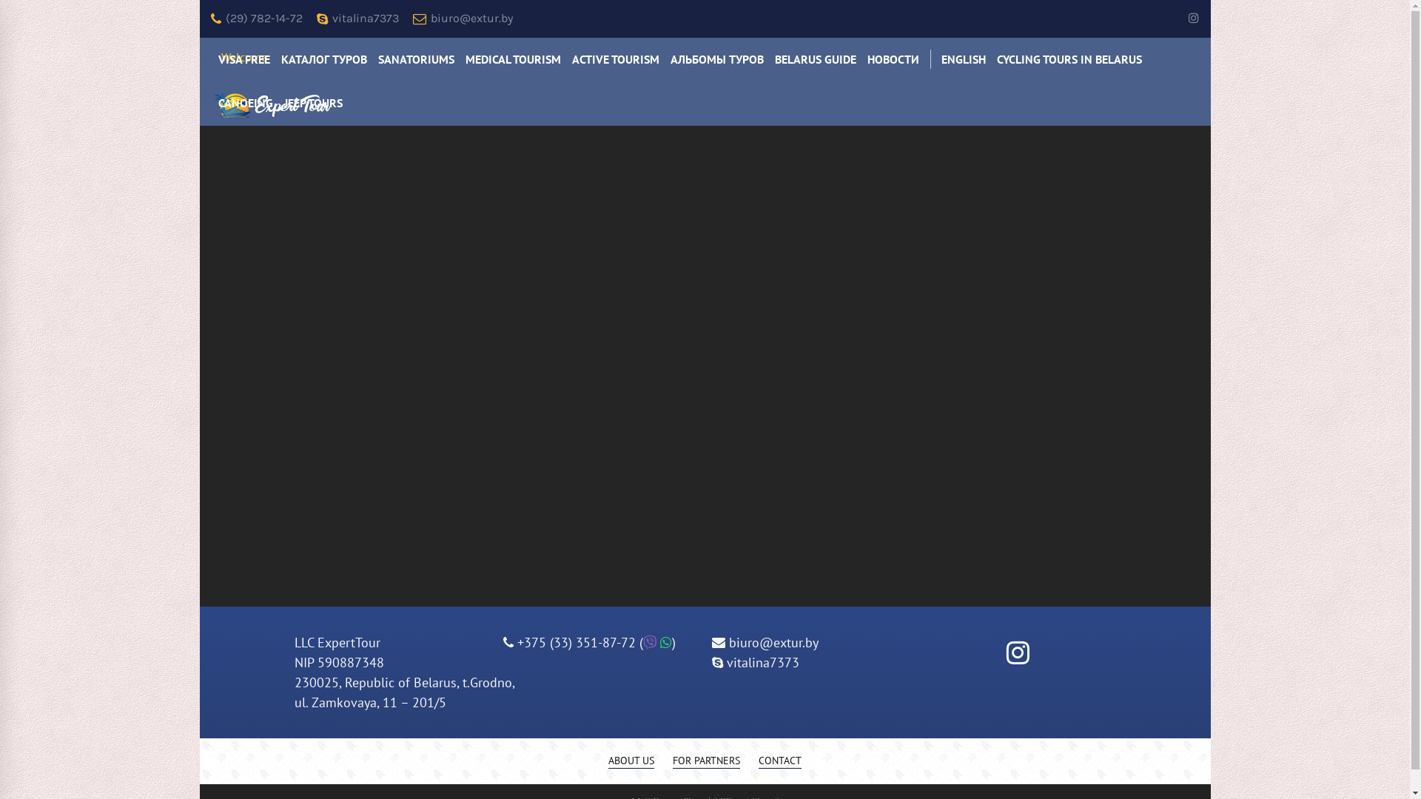  Describe the element at coordinates (816, 59) in the screenshot. I see `BELARUS GUIDE` at that location.